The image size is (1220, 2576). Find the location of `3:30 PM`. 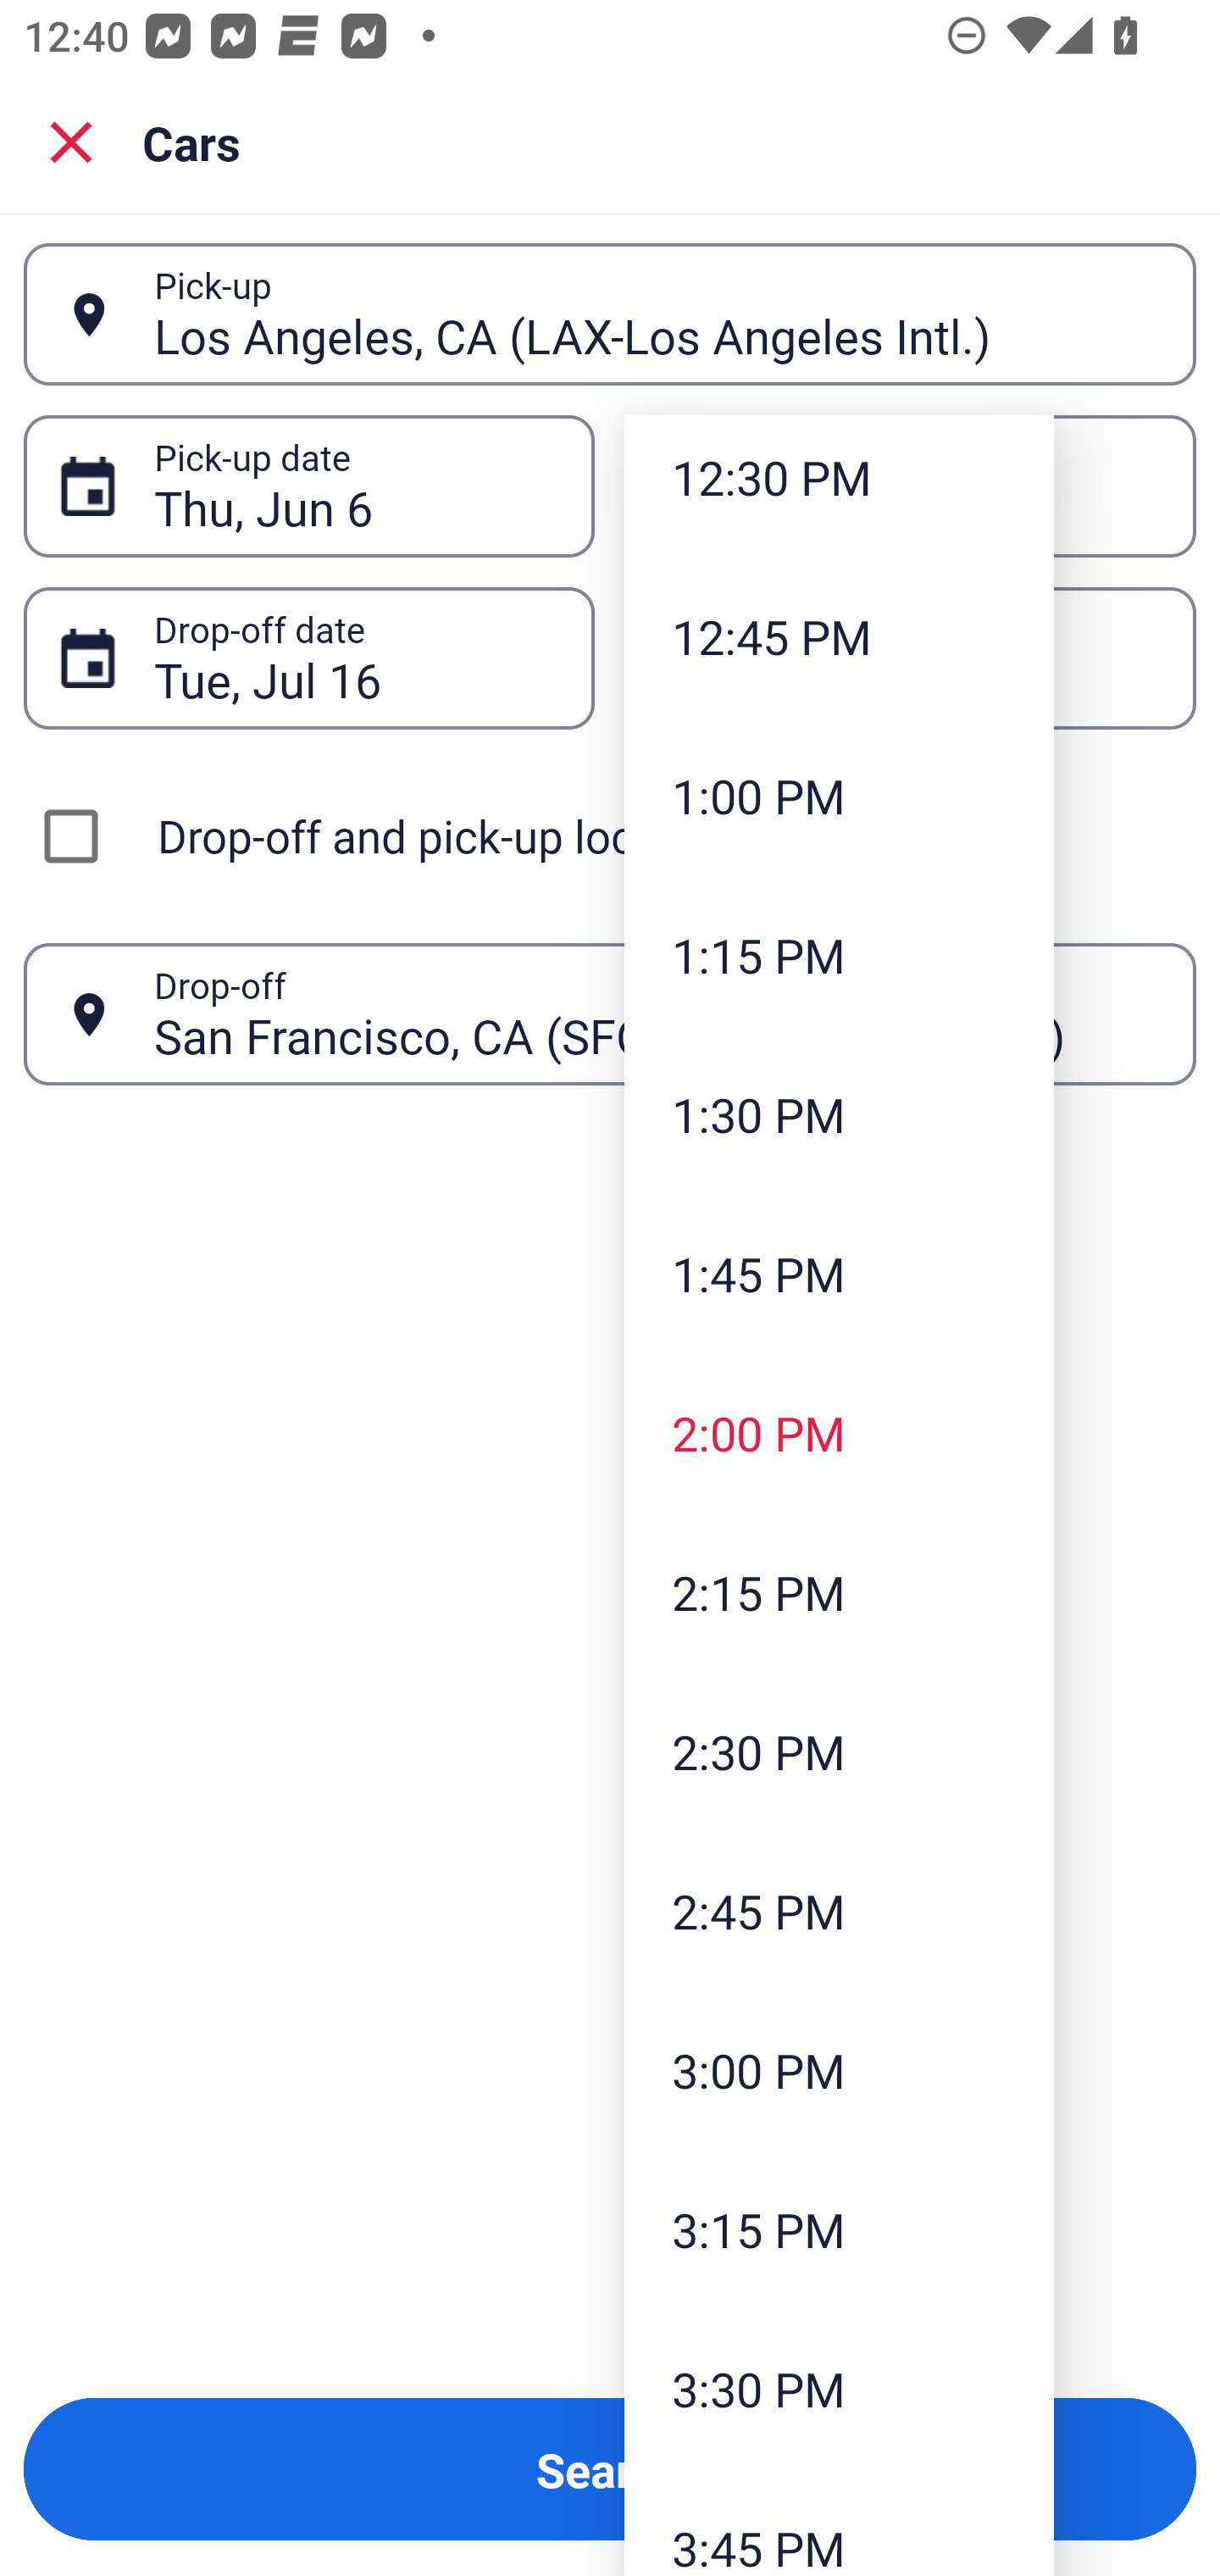

3:30 PM is located at coordinates (839, 2388).